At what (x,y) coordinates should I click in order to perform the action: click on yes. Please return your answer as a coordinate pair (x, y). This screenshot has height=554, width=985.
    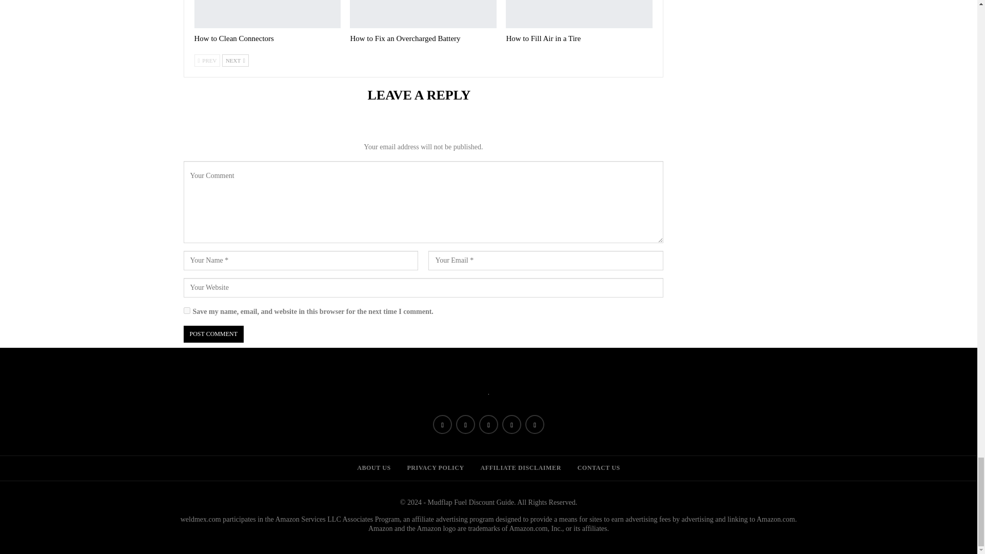
    Looking at the image, I should click on (187, 311).